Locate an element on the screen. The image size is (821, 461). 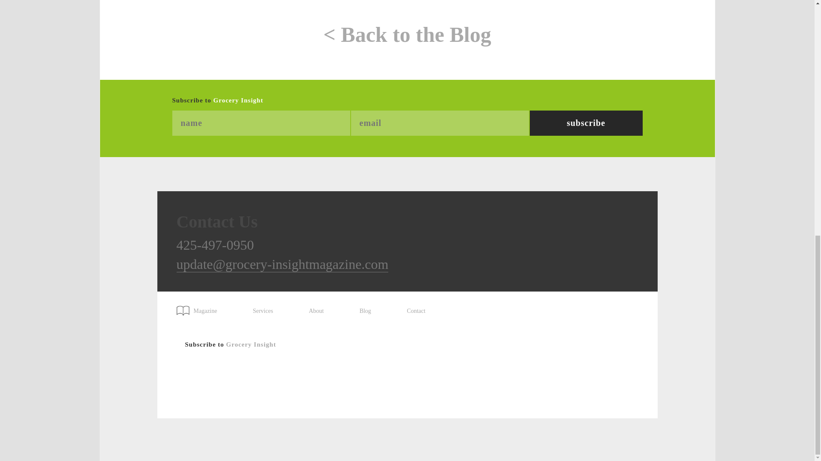
Subscribe is located at coordinates (586, 123).